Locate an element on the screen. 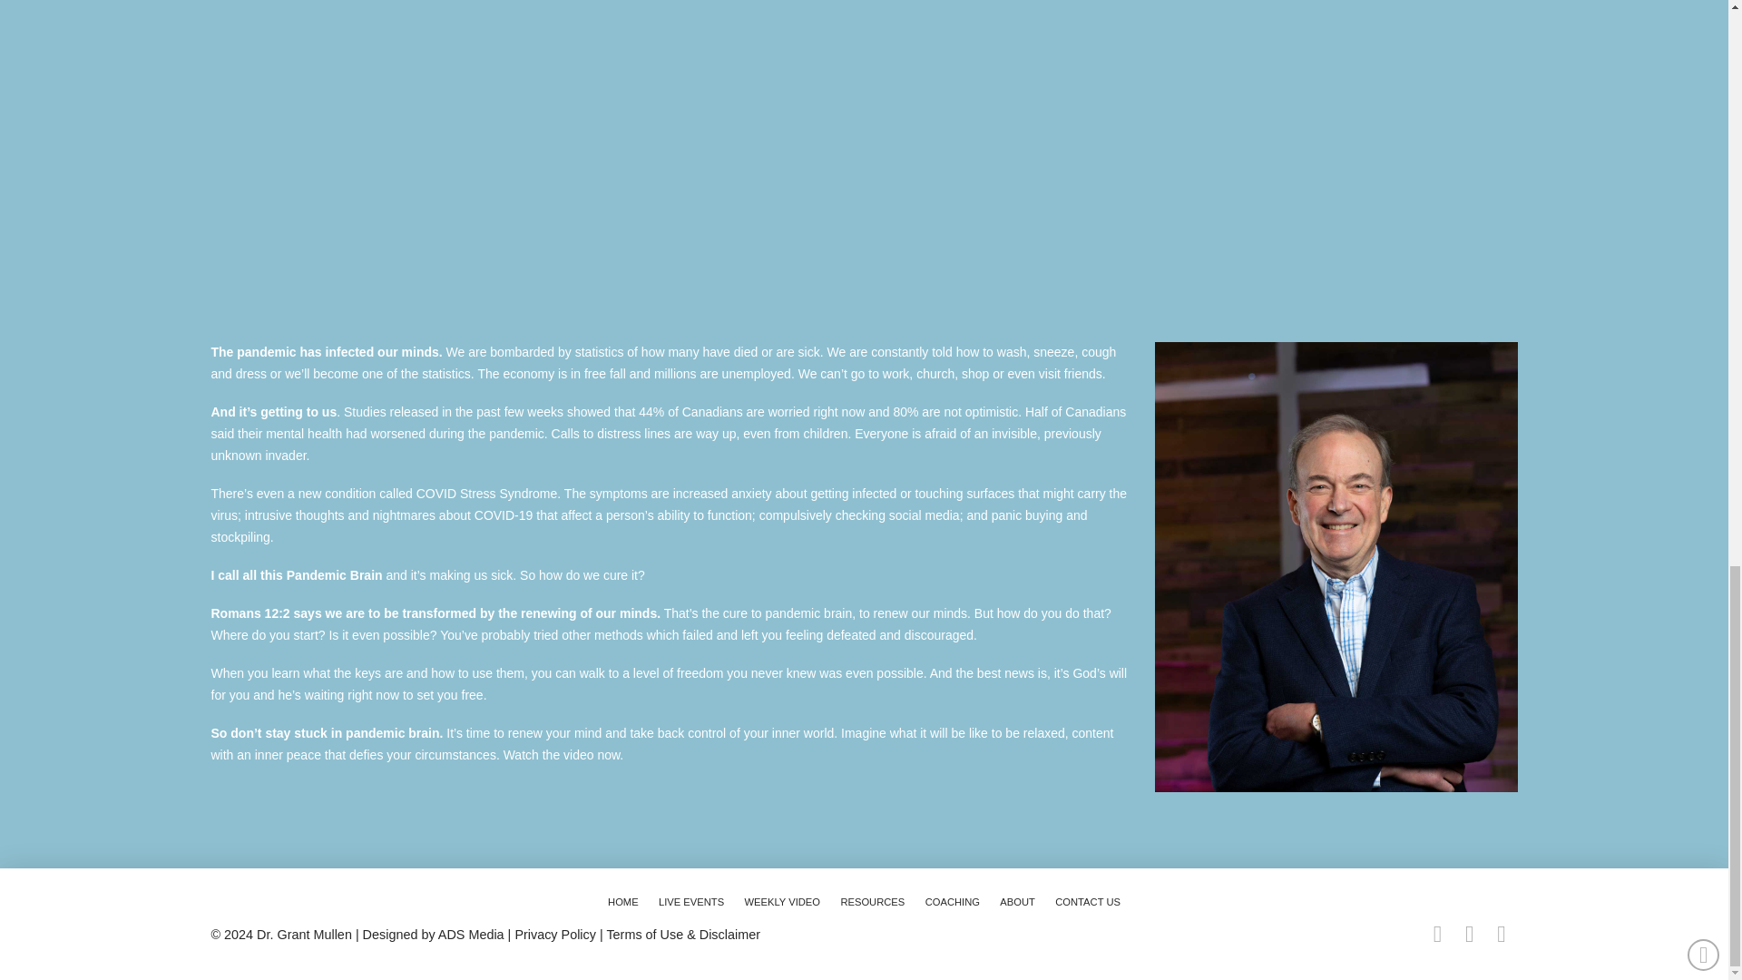 The image size is (1742, 980). ABOUT is located at coordinates (1017, 904).